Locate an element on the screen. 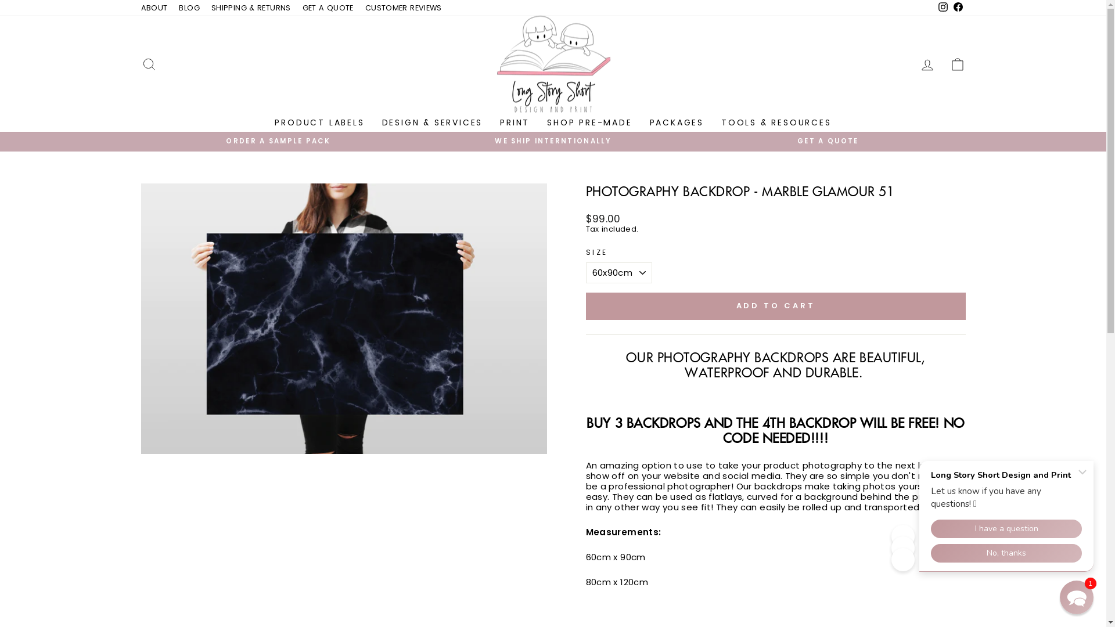 The height and width of the screenshot is (627, 1115). Instagram is located at coordinates (943, 8).